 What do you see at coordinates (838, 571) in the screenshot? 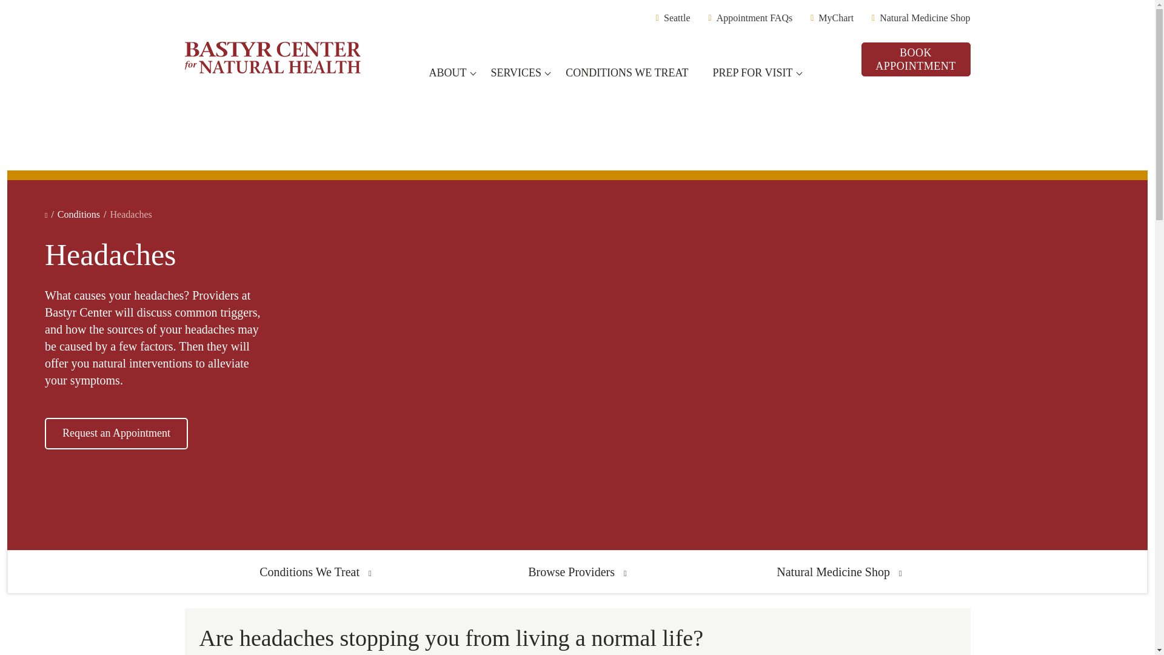
I see `Natural Medicine Shop` at bounding box center [838, 571].